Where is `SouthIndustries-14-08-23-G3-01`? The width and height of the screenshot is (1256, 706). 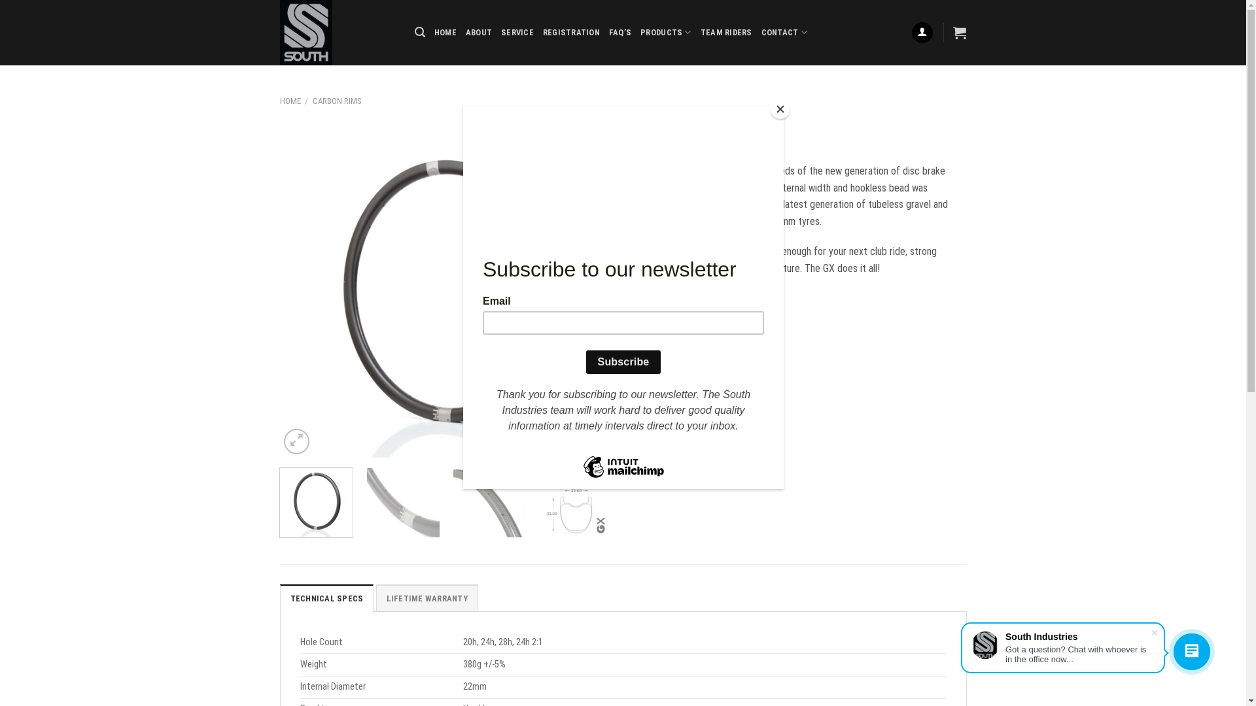
SouthIndustries-14-08-23-G3-01 is located at coordinates (447, 291).